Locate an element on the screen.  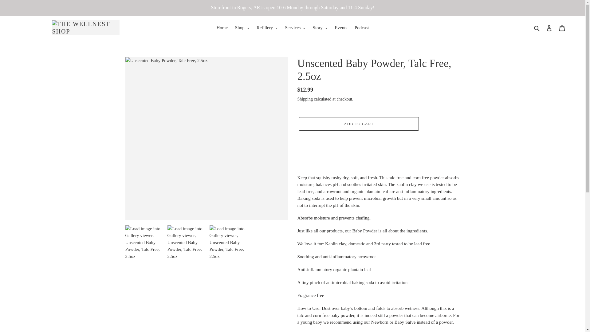
Log in is located at coordinates (549, 28).